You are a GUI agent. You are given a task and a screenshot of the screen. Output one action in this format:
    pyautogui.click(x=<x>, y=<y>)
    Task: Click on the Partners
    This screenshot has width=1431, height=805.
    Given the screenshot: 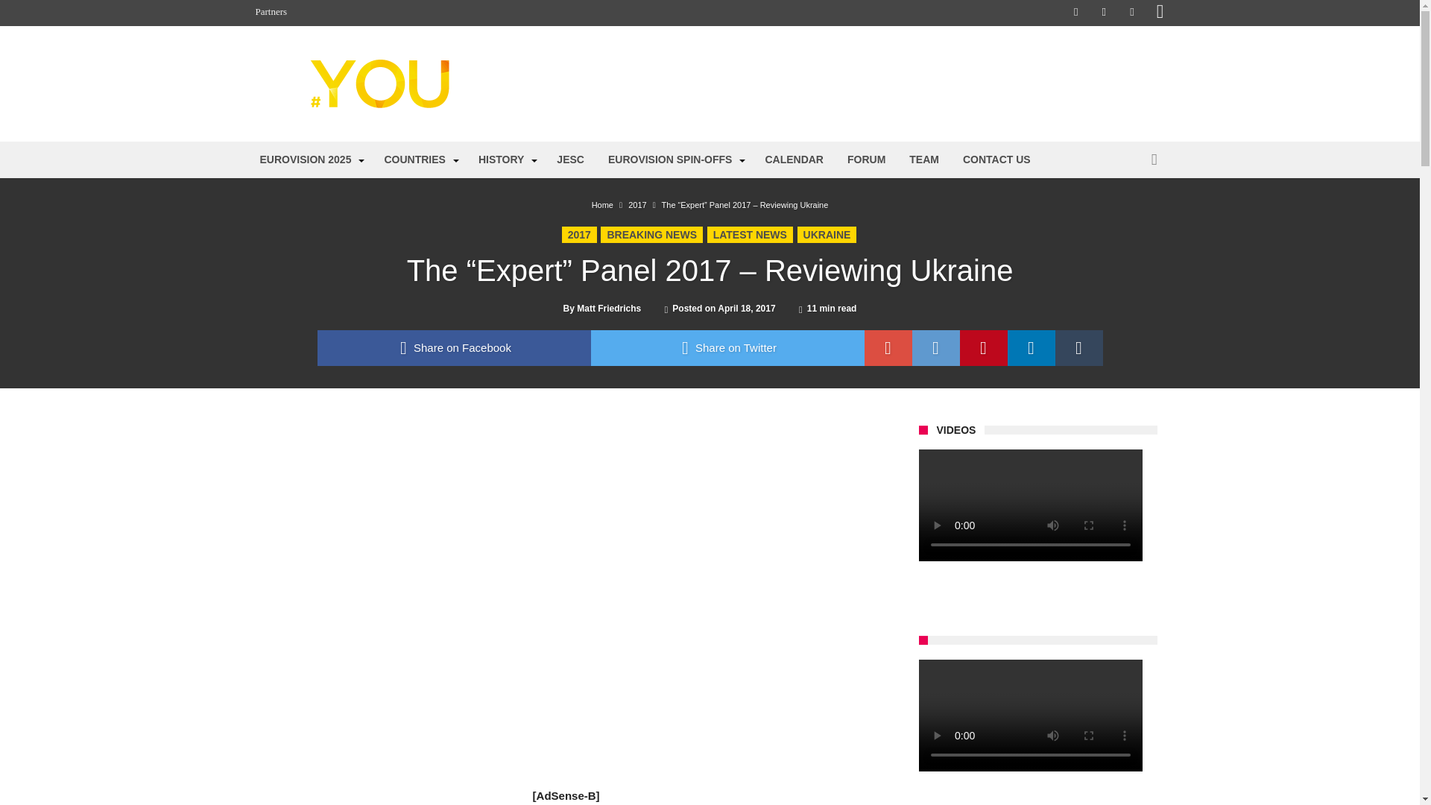 What is the action you would take?
    pyautogui.click(x=271, y=12)
    